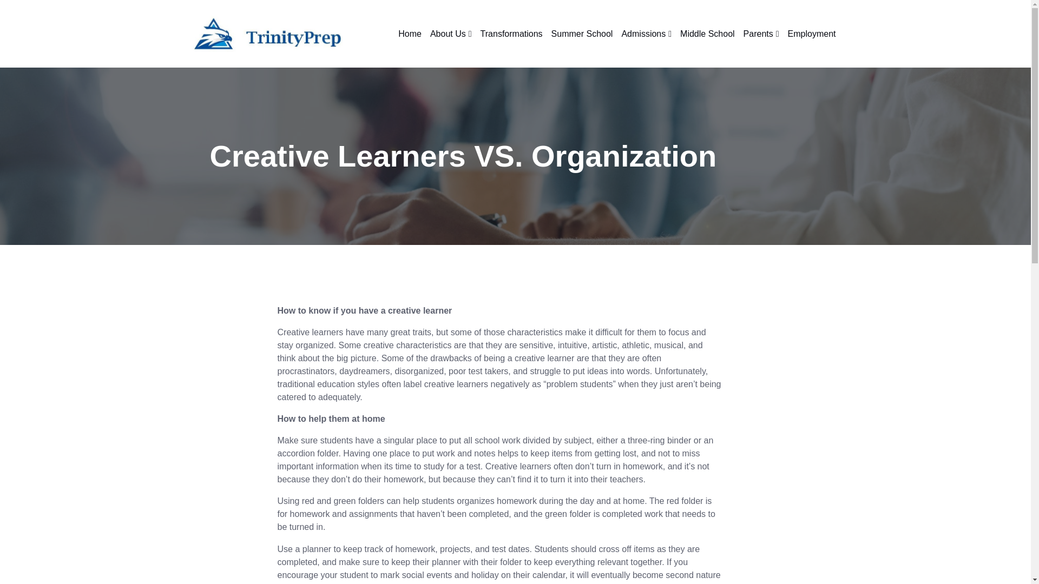 This screenshot has width=1039, height=584. I want to click on Employment, so click(812, 34).